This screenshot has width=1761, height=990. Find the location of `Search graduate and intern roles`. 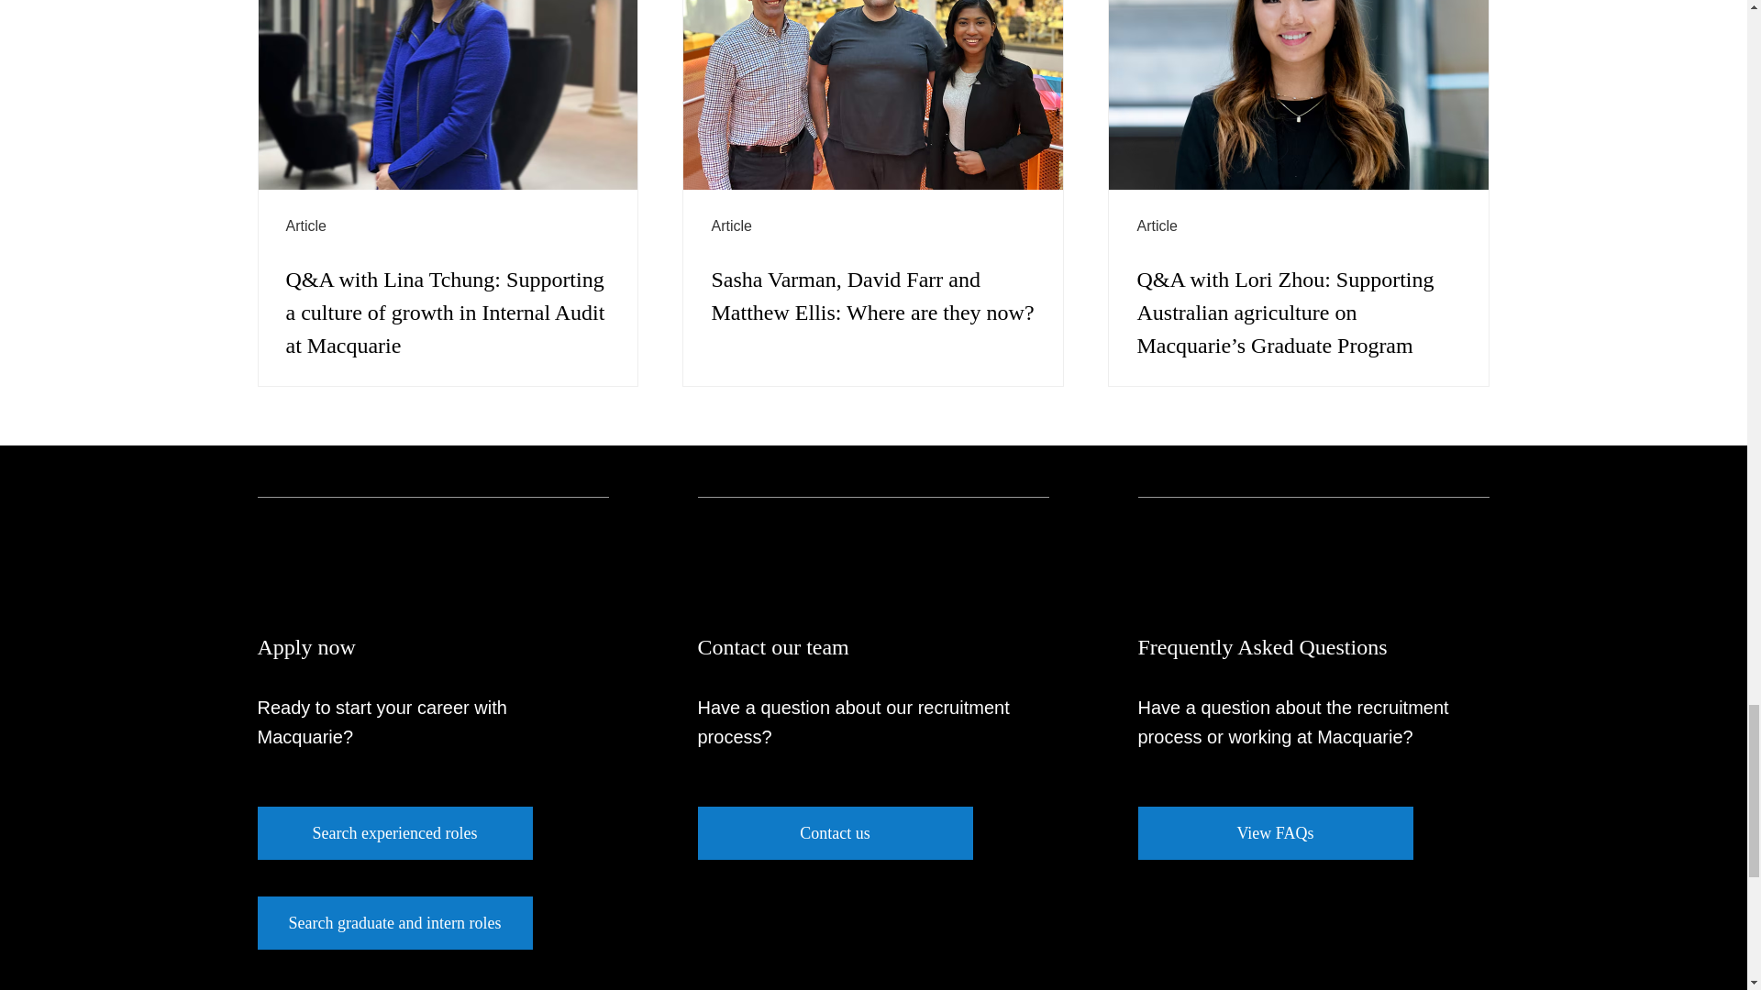

Search graduate and intern roles is located at coordinates (394, 922).